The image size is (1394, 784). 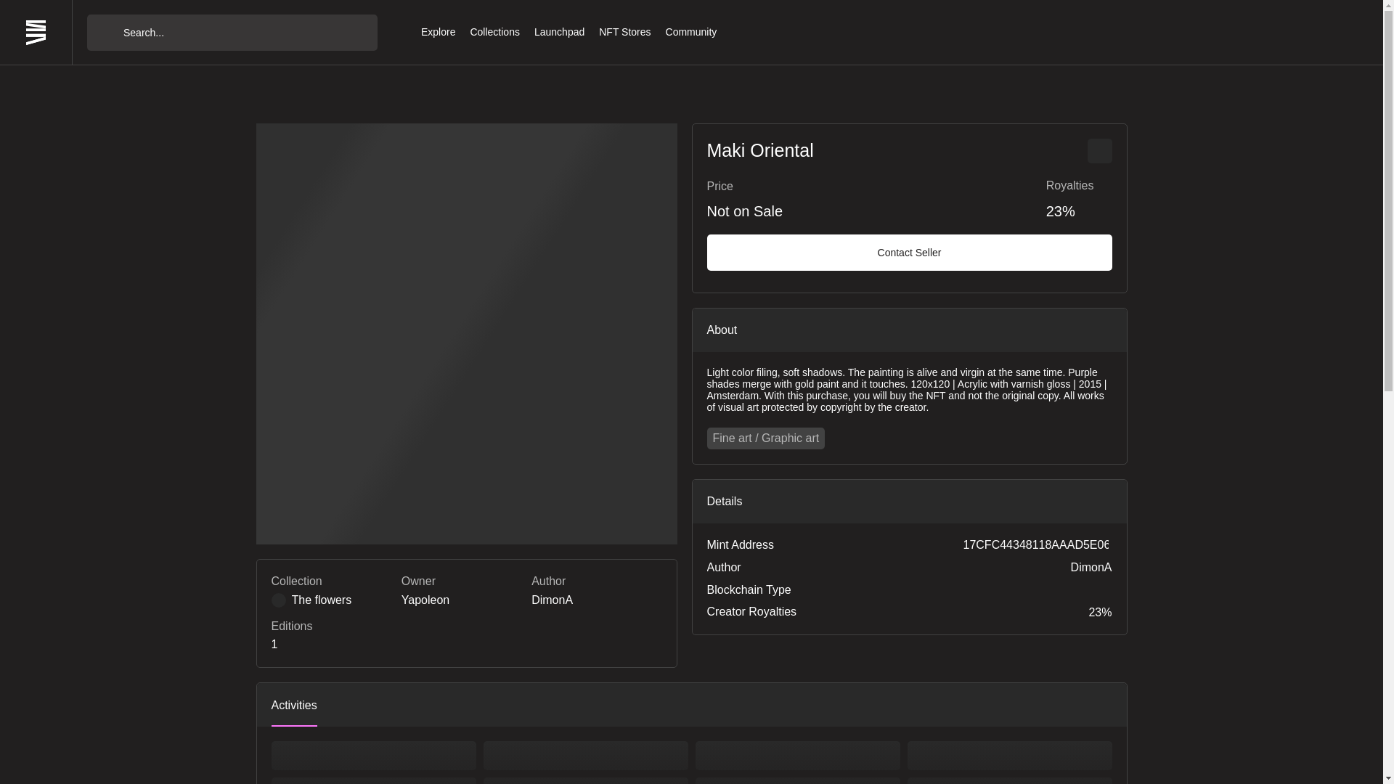 What do you see at coordinates (334, 600) in the screenshot?
I see `The flowers` at bounding box center [334, 600].